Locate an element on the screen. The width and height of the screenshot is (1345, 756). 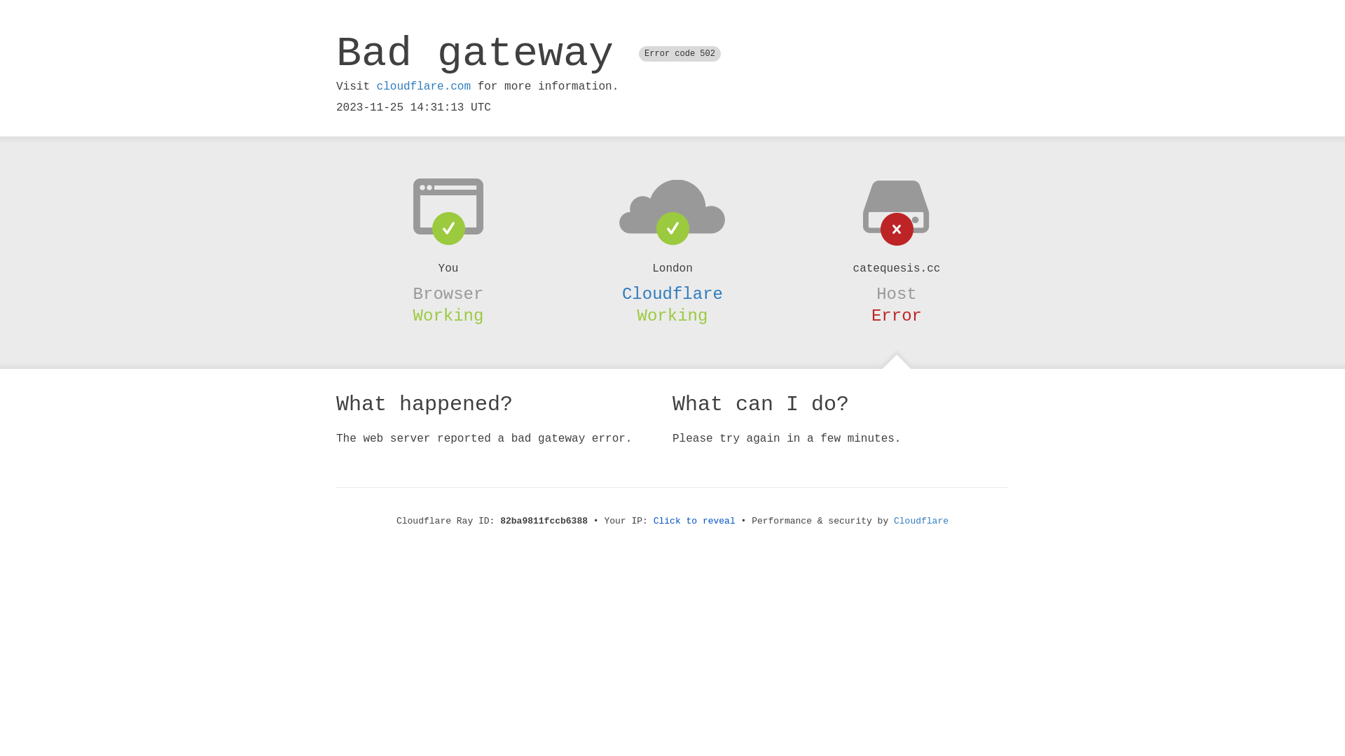
Cloudflare is located at coordinates (921, 521).